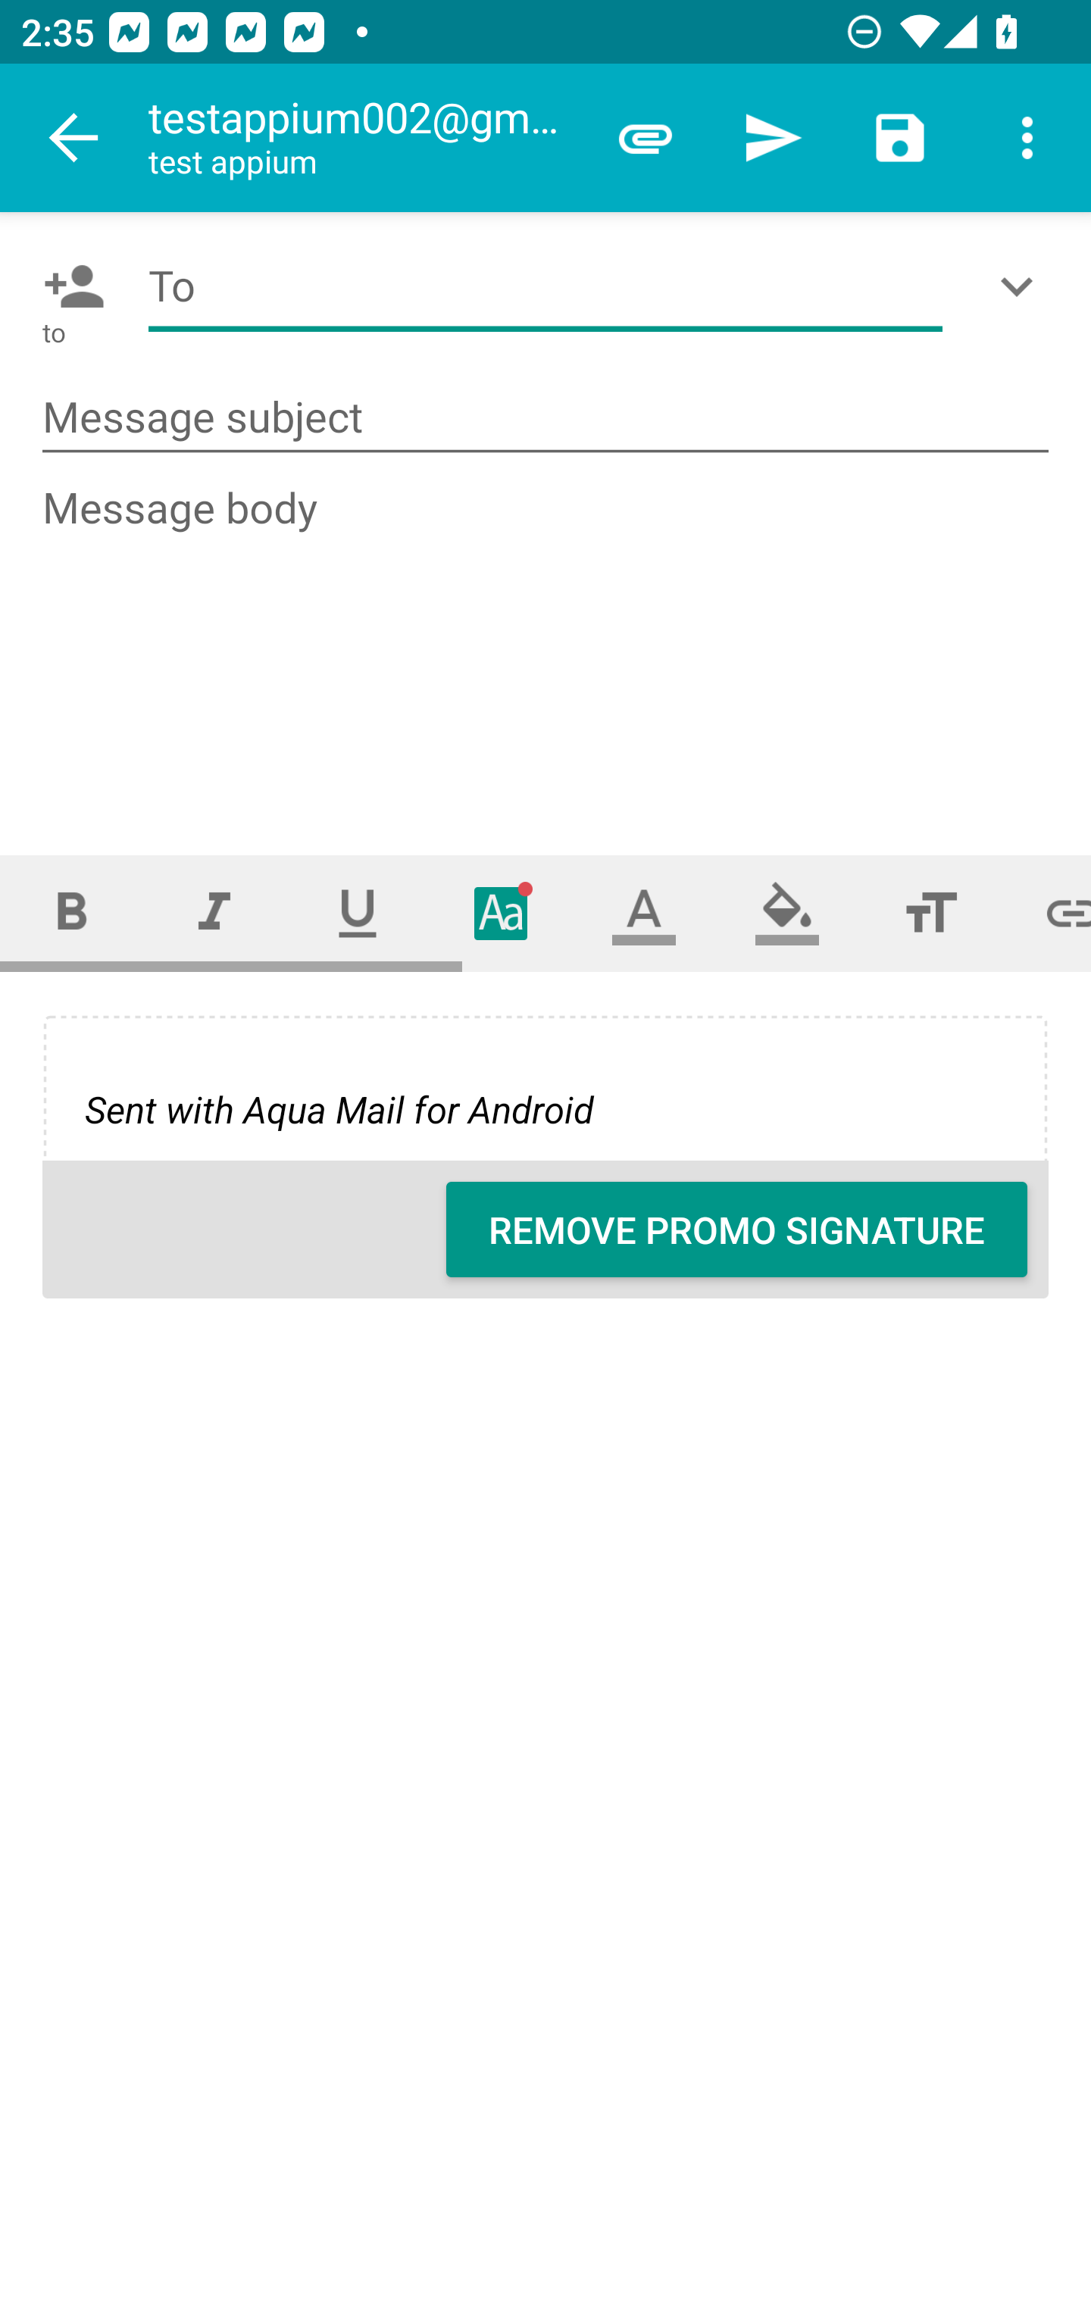  Describe the element at coordinates (502, 912) in the screenshot. I see `Typeface (font)` at that location.